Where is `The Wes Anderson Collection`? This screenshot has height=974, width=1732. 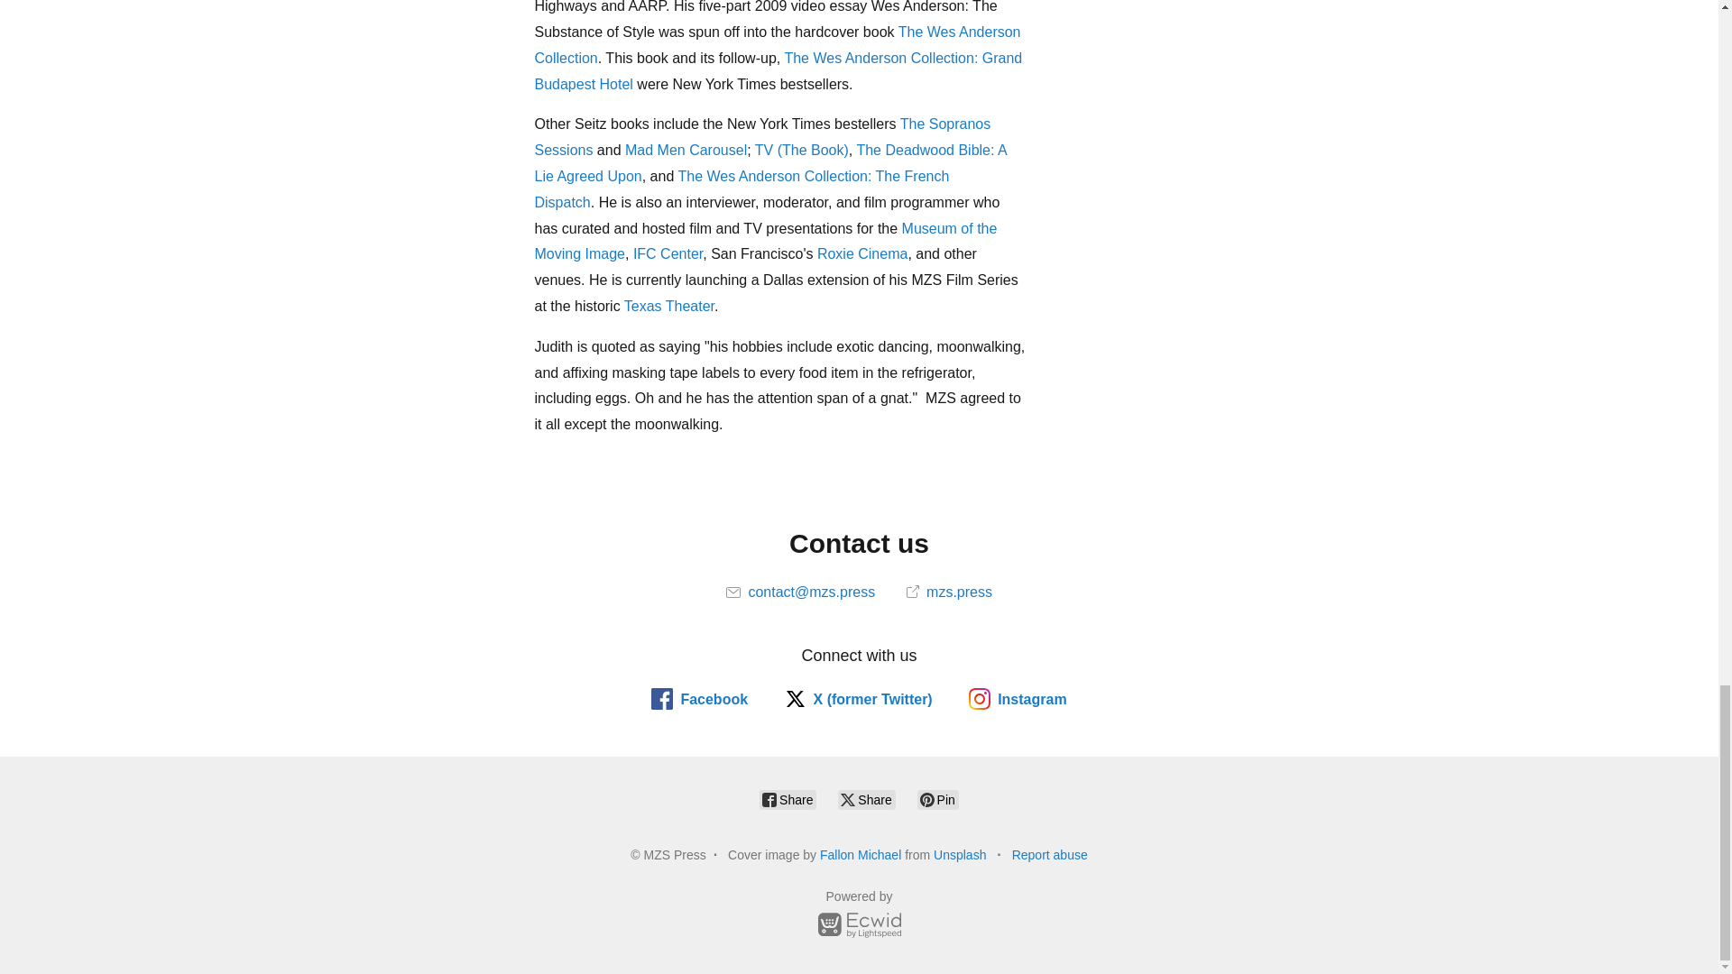
The Wes Anderson Collection is located at coordinates (776, 45).